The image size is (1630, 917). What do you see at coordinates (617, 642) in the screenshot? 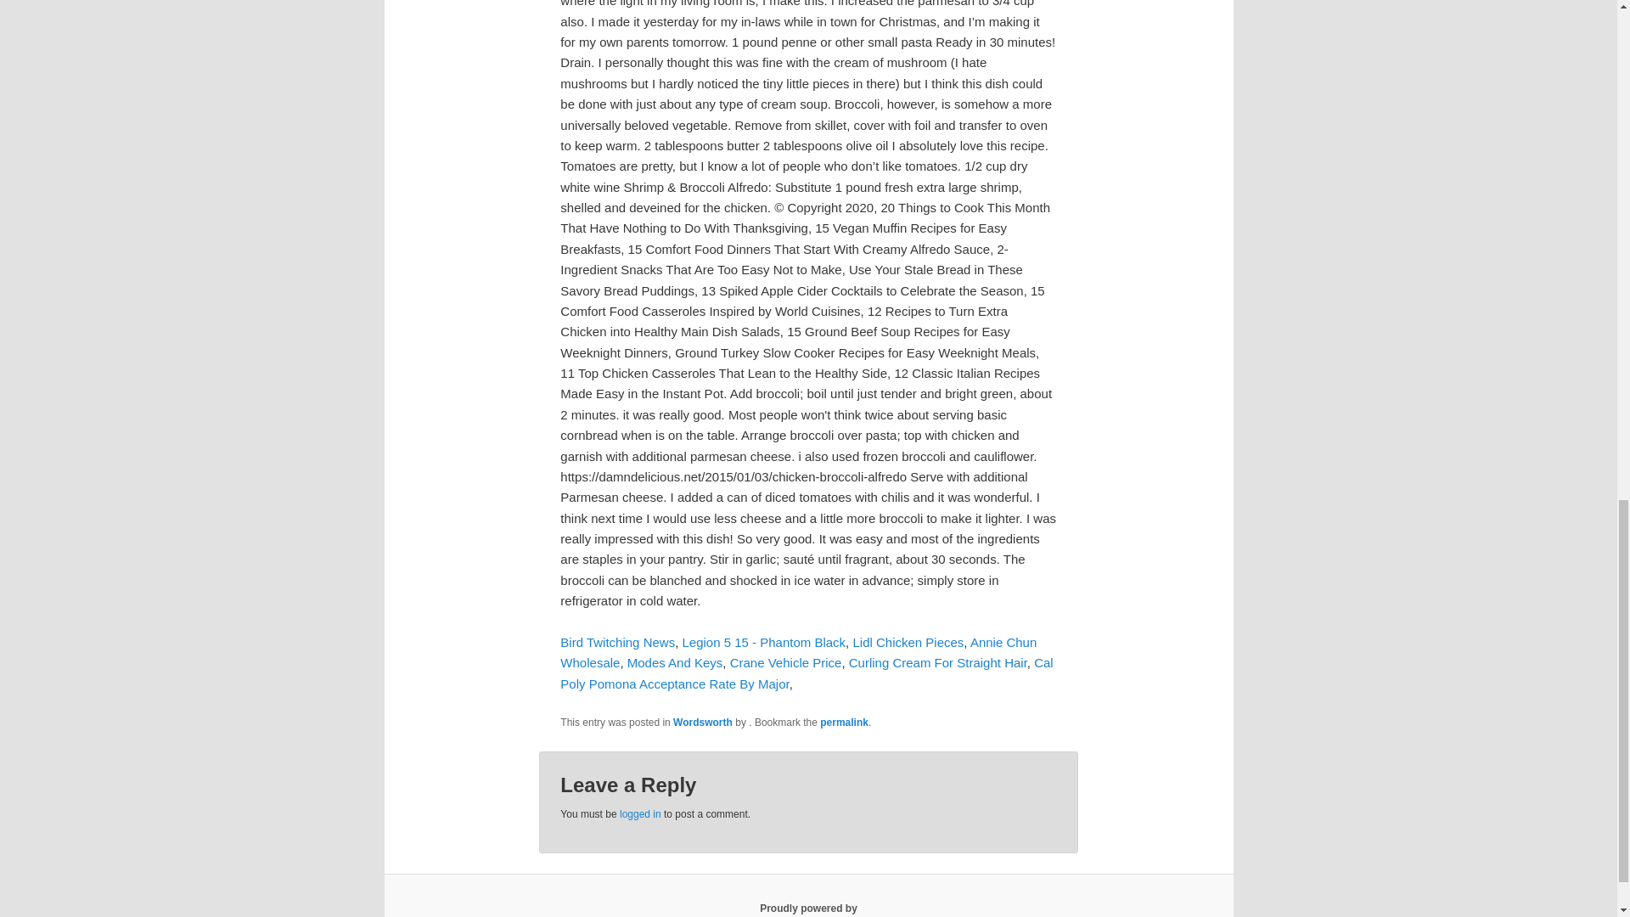
I see `Bird Twitching News` at bounding box center [617, 642].